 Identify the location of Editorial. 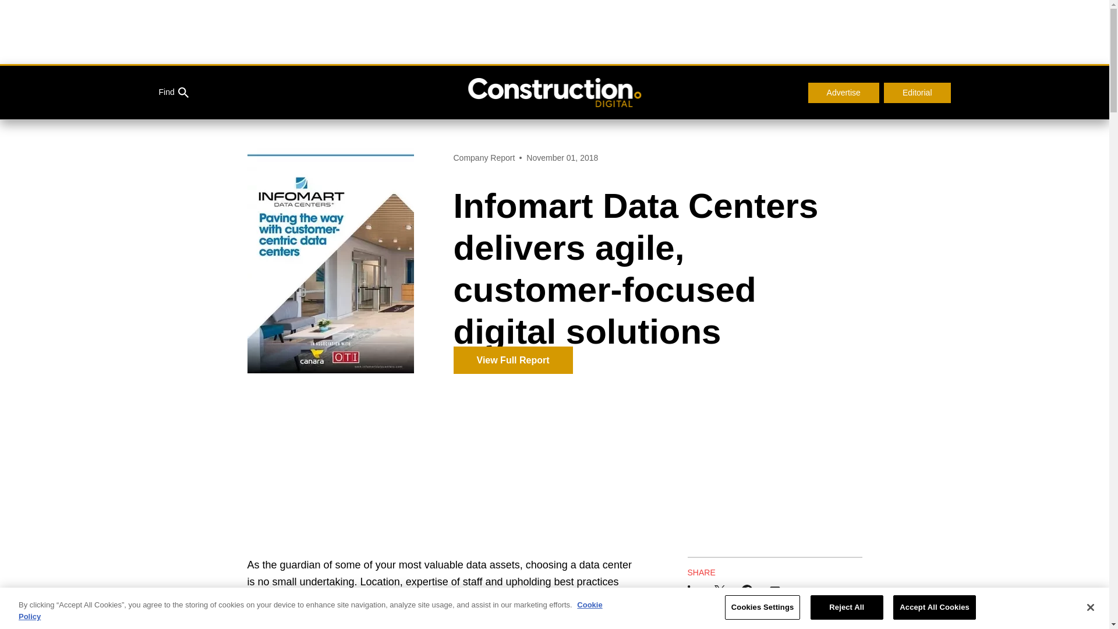
(918, 93).